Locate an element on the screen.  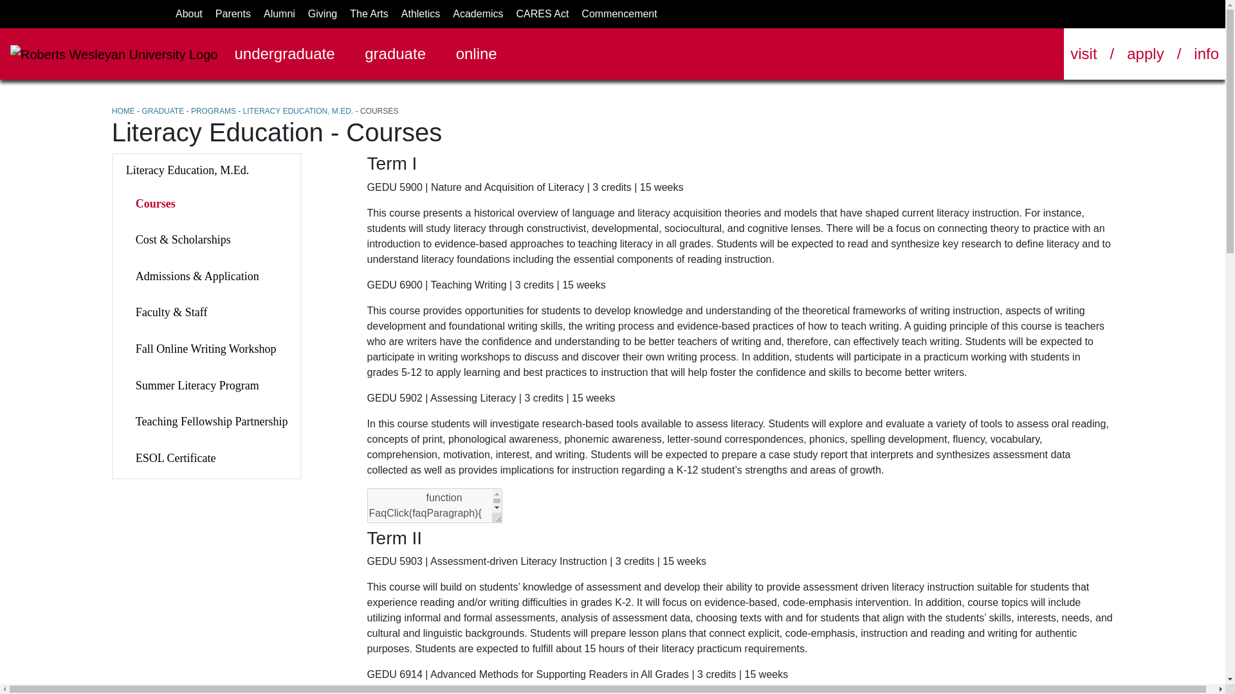
Click to expand is located at coordinates (740, 398).